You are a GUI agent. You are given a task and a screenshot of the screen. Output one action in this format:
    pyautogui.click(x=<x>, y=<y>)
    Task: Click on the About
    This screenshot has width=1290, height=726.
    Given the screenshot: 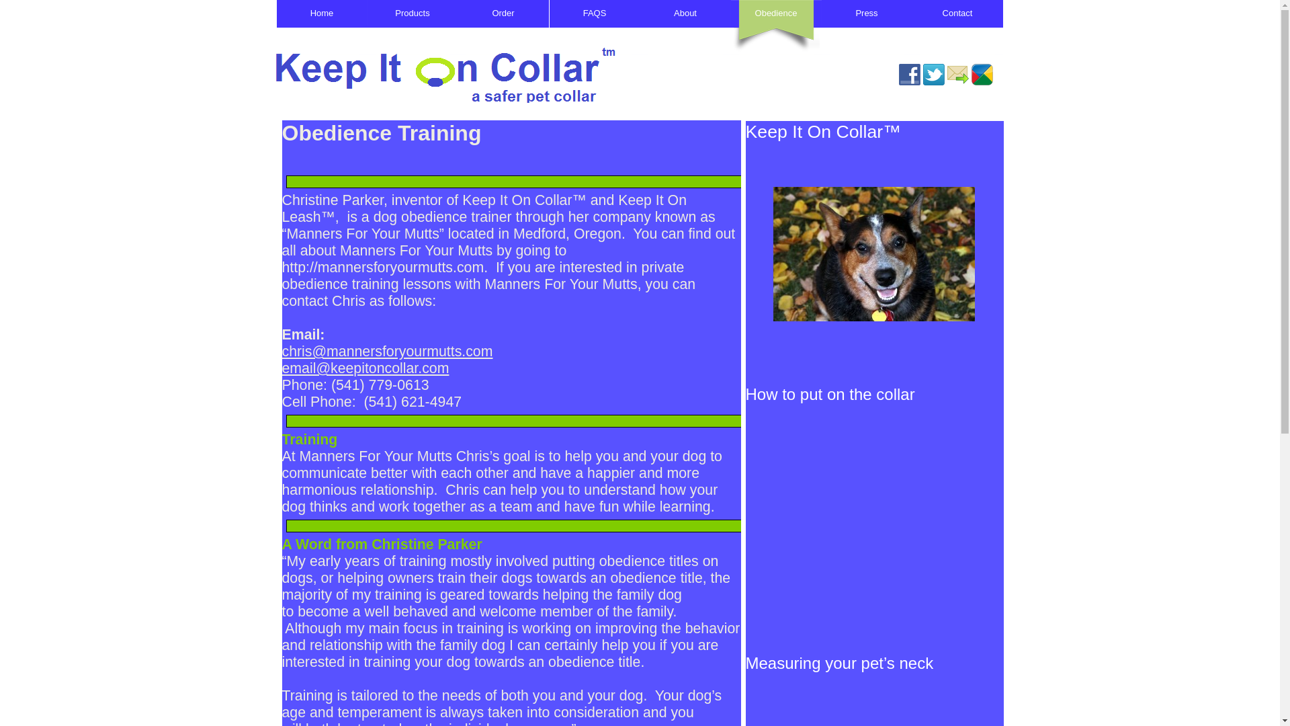 What is the action you would take?
    pyautogui.click(x=685, y=28)
    